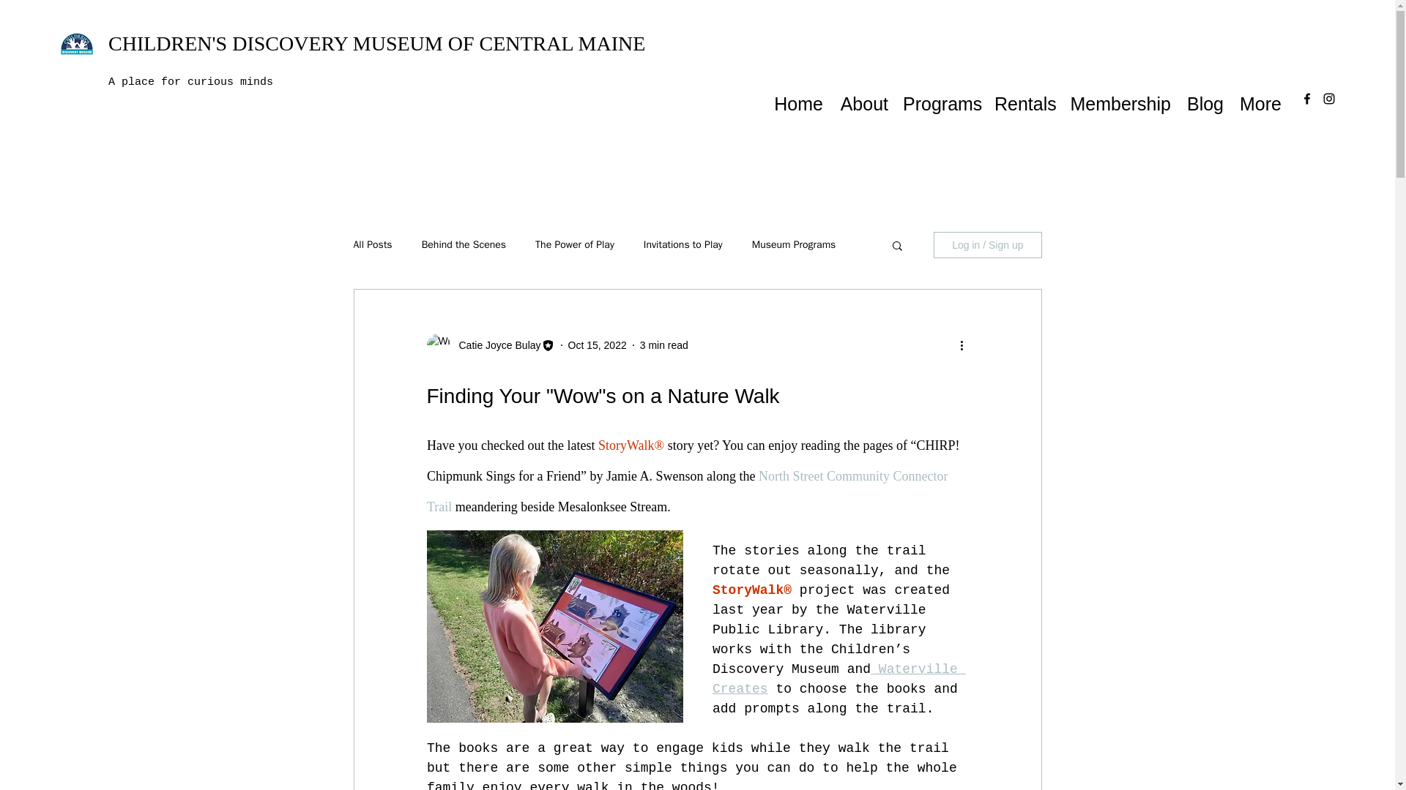 The image size is (1406, 790). Describe the element at coordinates (372, 245) in the screenshot. I see `All Posts` at that location.